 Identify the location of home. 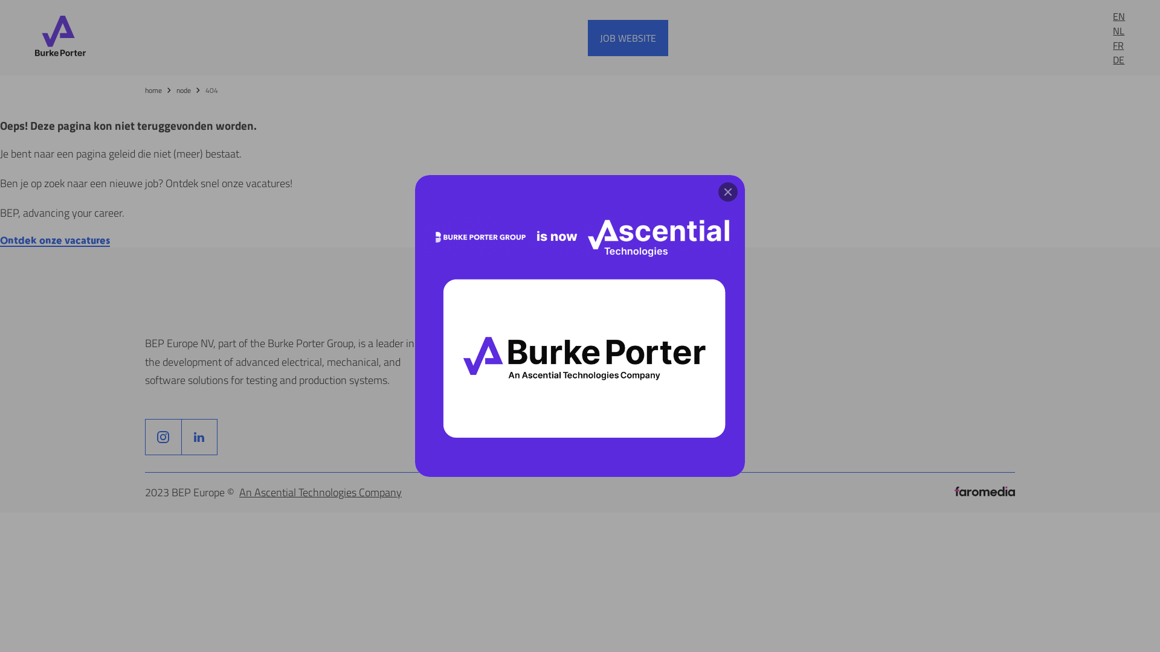
(159, 91).